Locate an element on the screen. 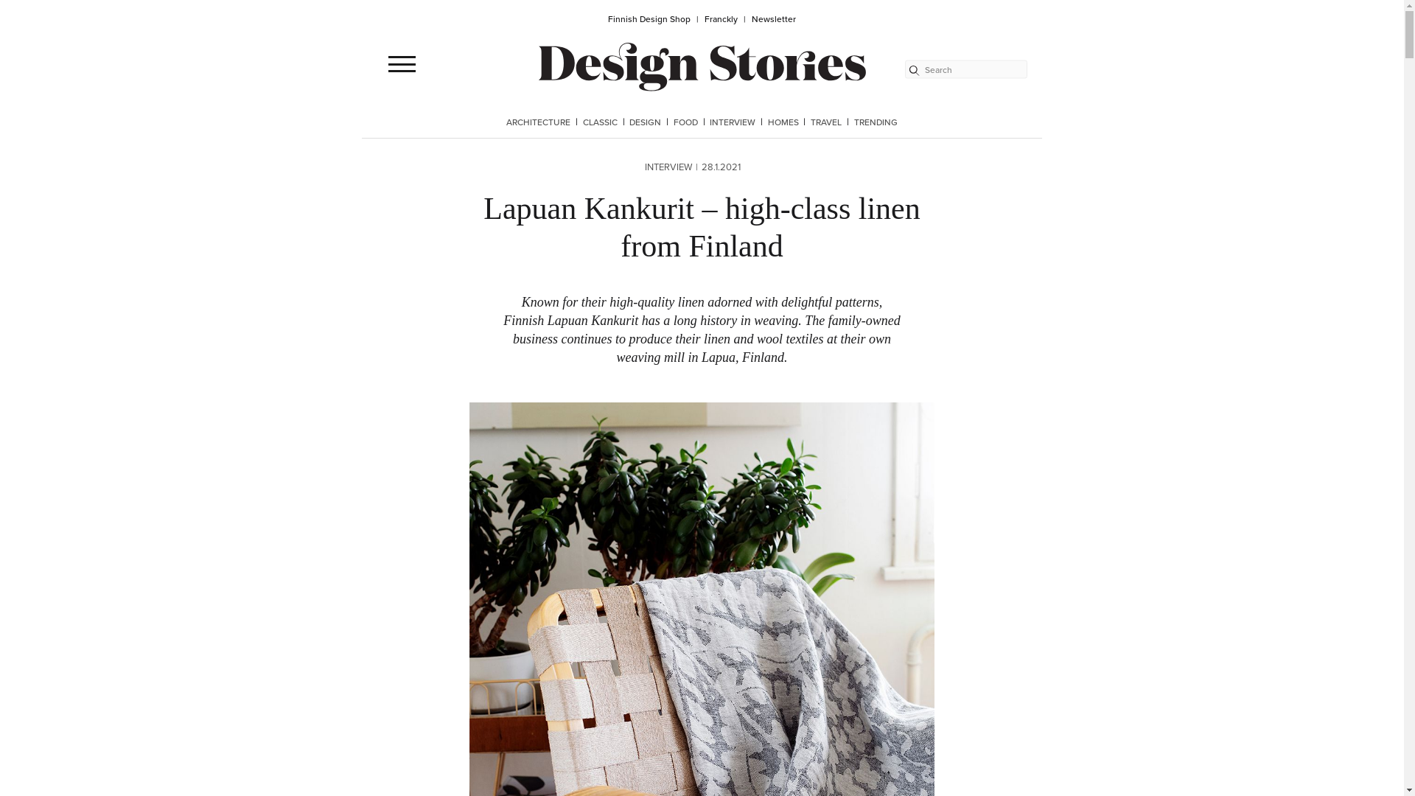 The width and height of the screenshot is (1415, 796). Newsletter is located at coordinates (773, 19).